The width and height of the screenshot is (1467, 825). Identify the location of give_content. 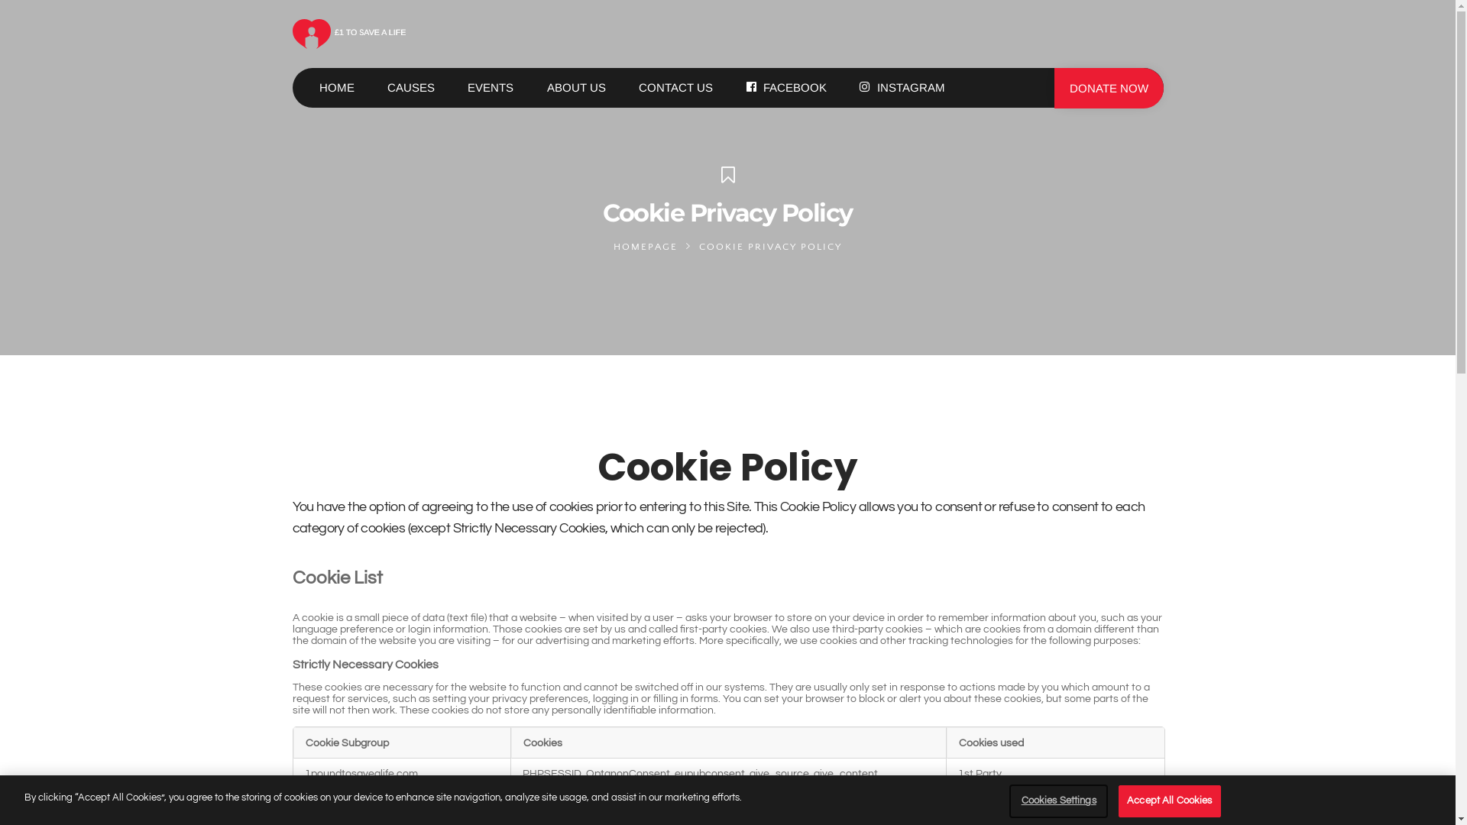
(845, 773).